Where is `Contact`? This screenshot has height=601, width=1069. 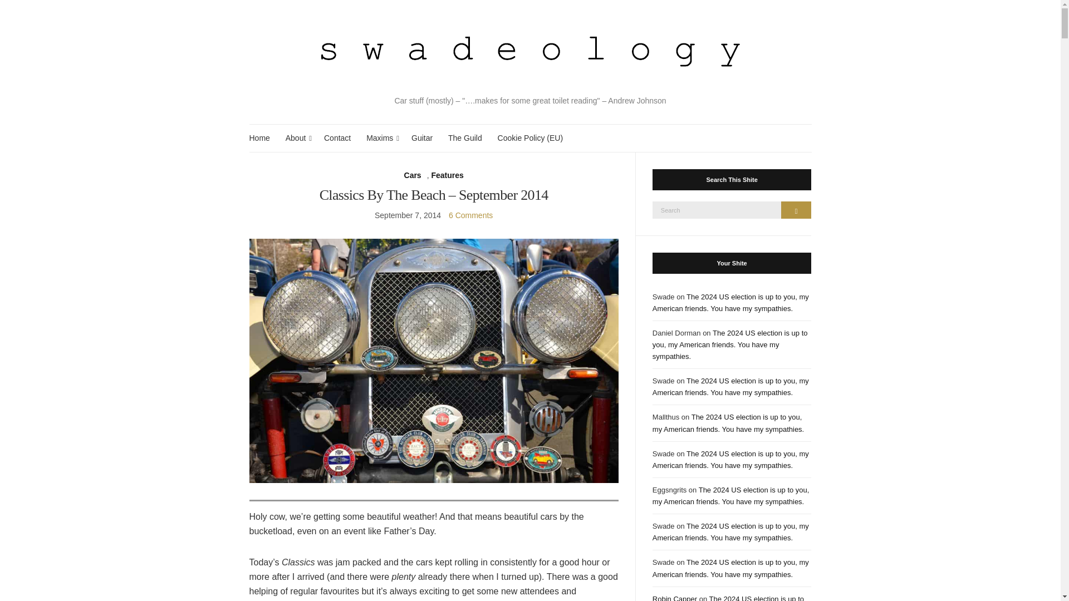
Contact is located at coordinates (337, 138).